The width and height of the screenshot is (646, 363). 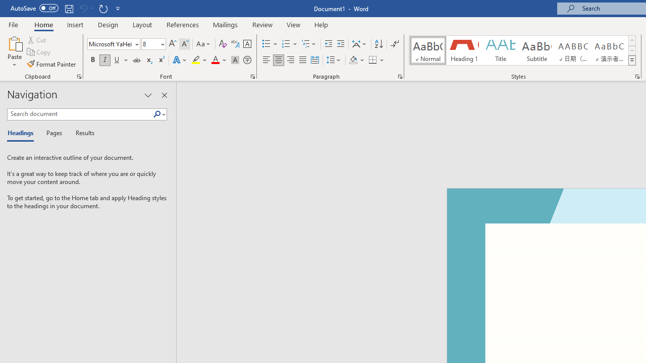 What do you see at coordinates (328, 44) in the screenshot?
I see `Decrease Indent` at bounding box center [328, 44].